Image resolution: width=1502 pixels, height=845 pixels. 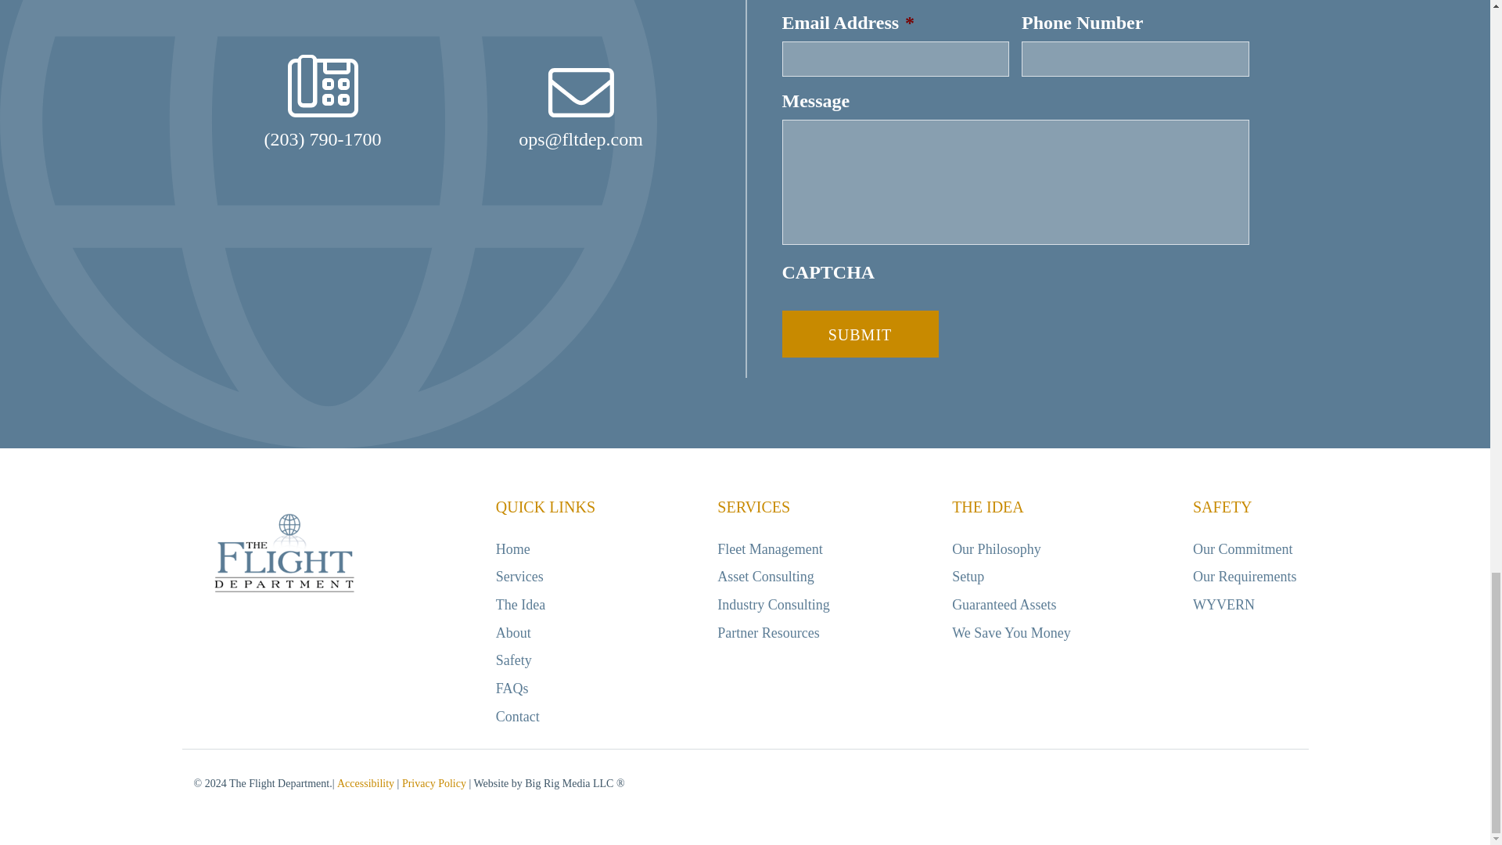 What do you see at coordinates (512, 689) in the screenshot?
I see `FAQs` at bounding box center [512, 689].